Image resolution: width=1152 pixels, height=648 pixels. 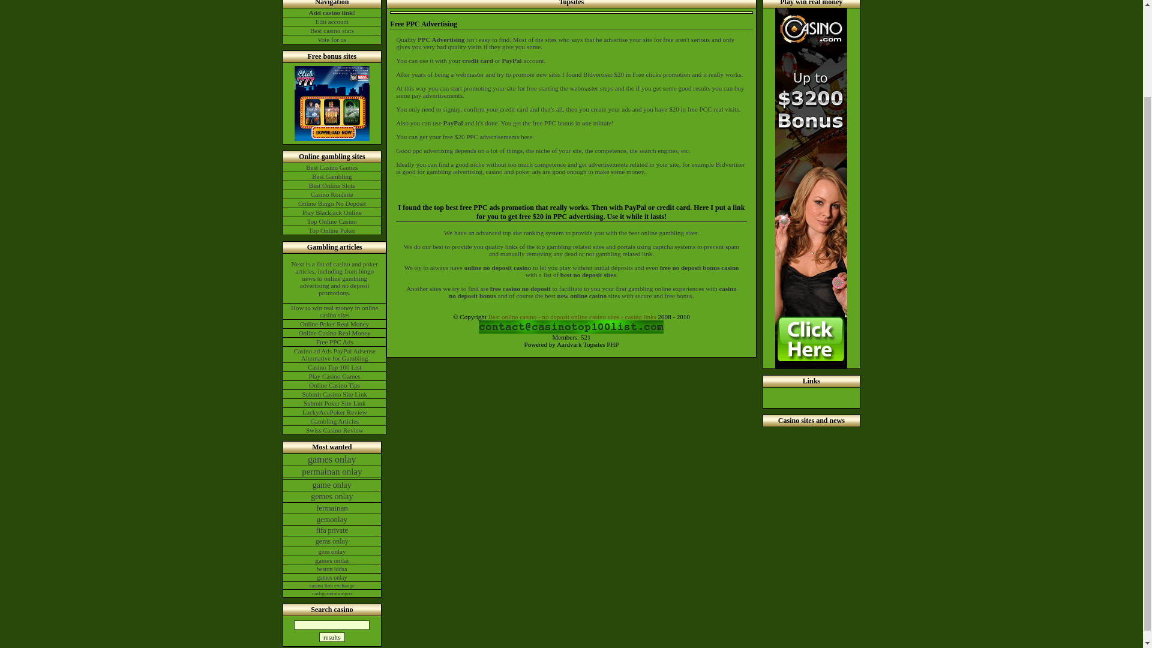 I want to click on Top Online Casino, so click(x=332, y=221).